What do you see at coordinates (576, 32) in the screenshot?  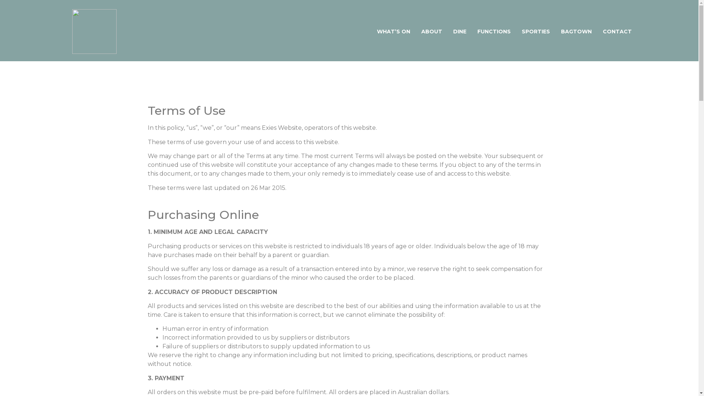 I see `BAGTOWN` at bounding box center [576, 32].